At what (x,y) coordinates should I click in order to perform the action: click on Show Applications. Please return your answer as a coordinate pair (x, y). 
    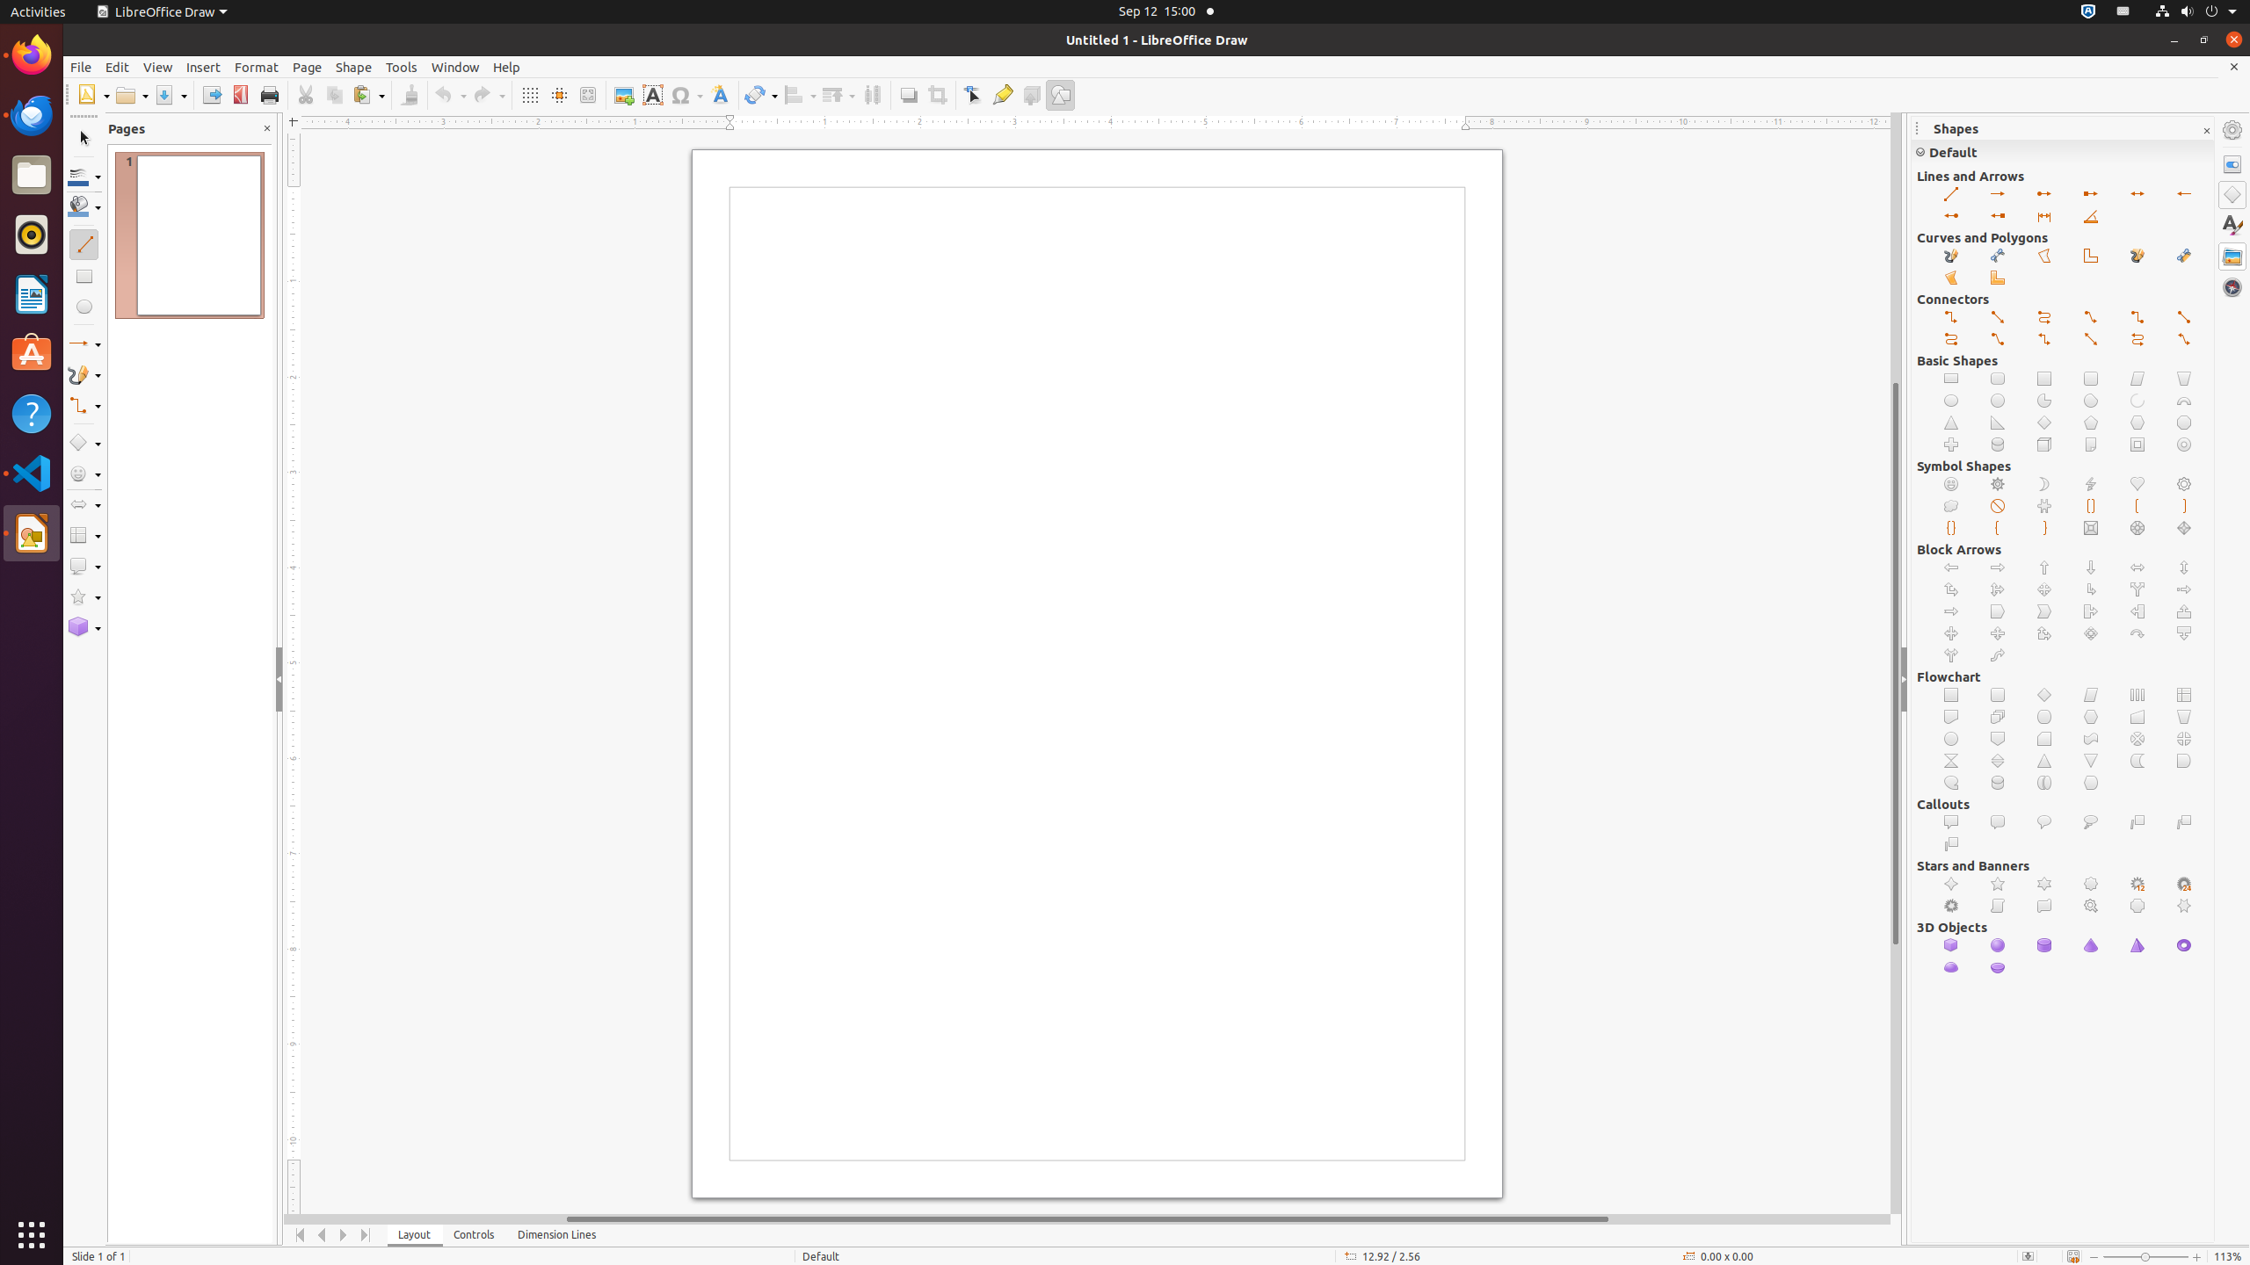
    Looking at the image, I should click on (32, 1235).